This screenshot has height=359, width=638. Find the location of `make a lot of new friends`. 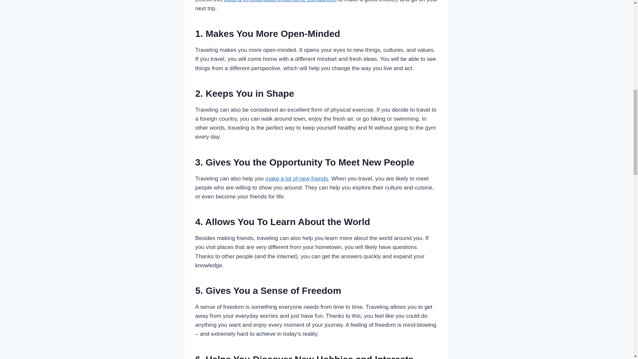

make a lot of new friends is located at coordinates (297, 179).